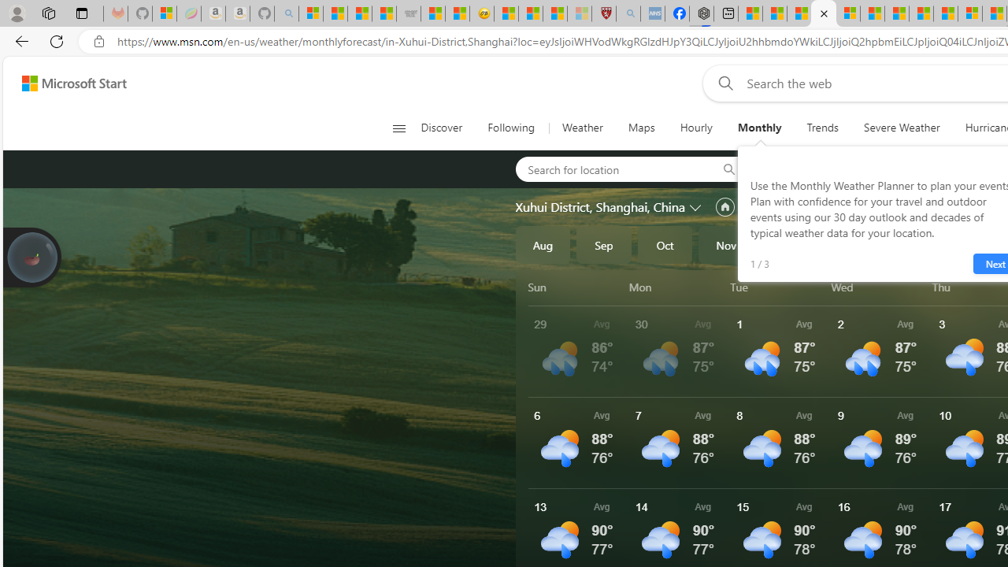  Describe the element at coordinates (68, 83) in the screenshot. I see `Skip to content` at that location.